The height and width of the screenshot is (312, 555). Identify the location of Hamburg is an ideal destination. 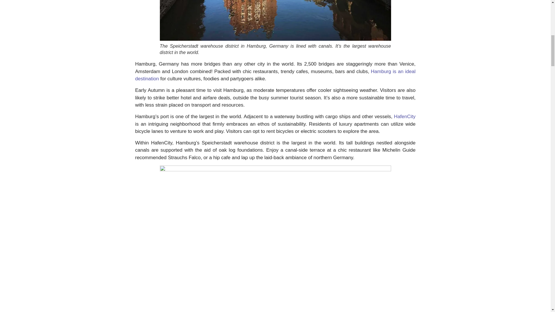
(275, 75).